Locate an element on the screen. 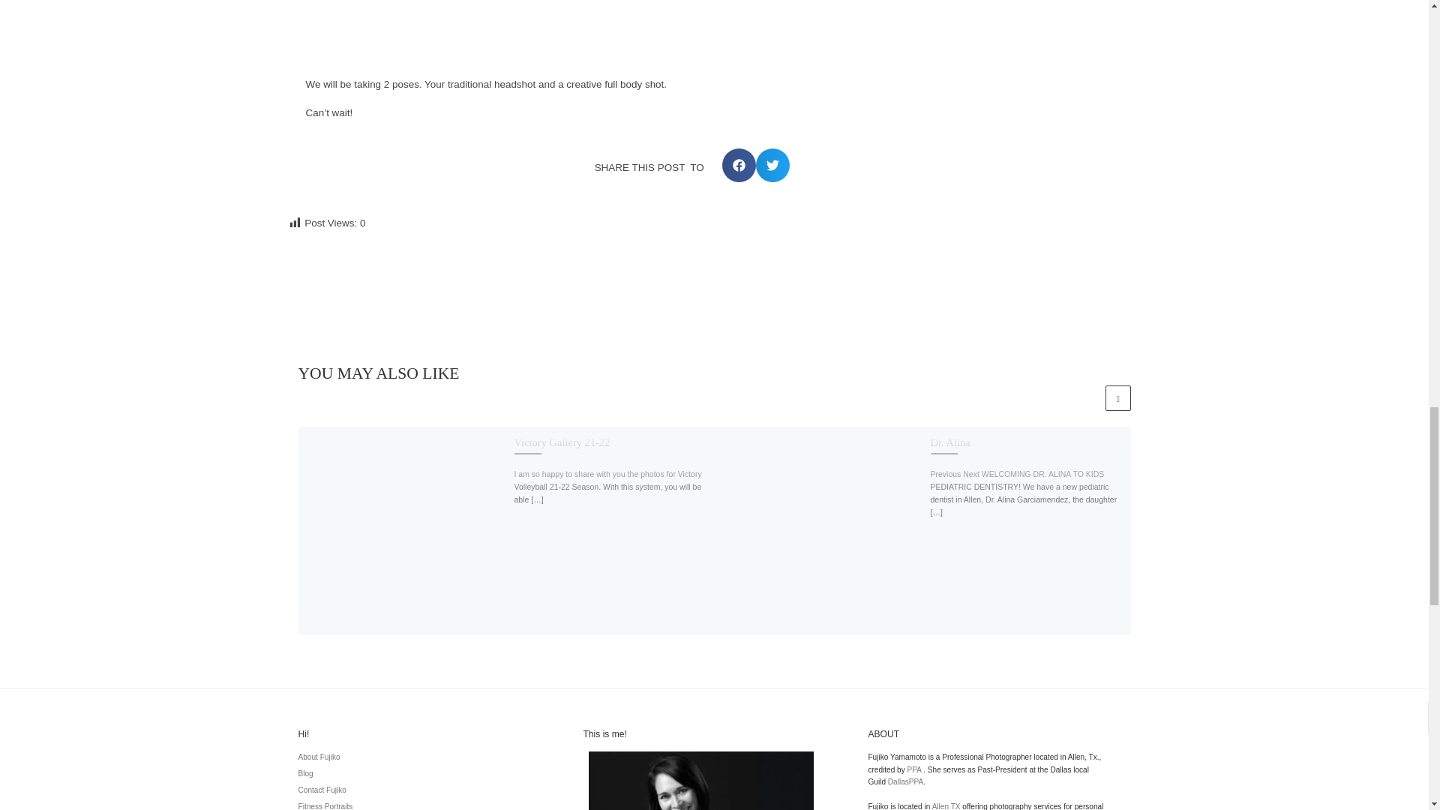 This screenshot has height=810, width=1440. Victory Gallery 21-22 is located at coordinates (562, 442).